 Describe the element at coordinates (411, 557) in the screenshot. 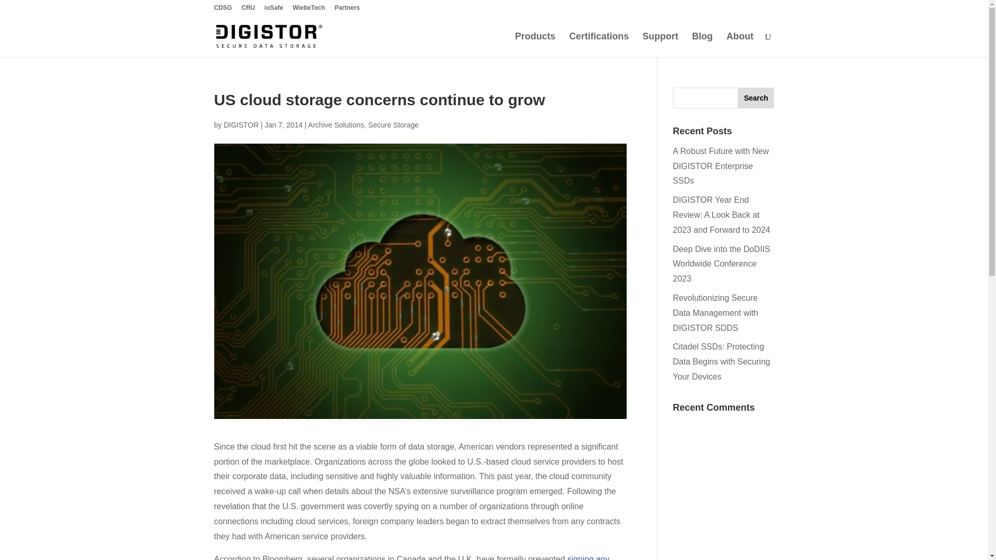

I see `signing any future service-level agreements` at that location.